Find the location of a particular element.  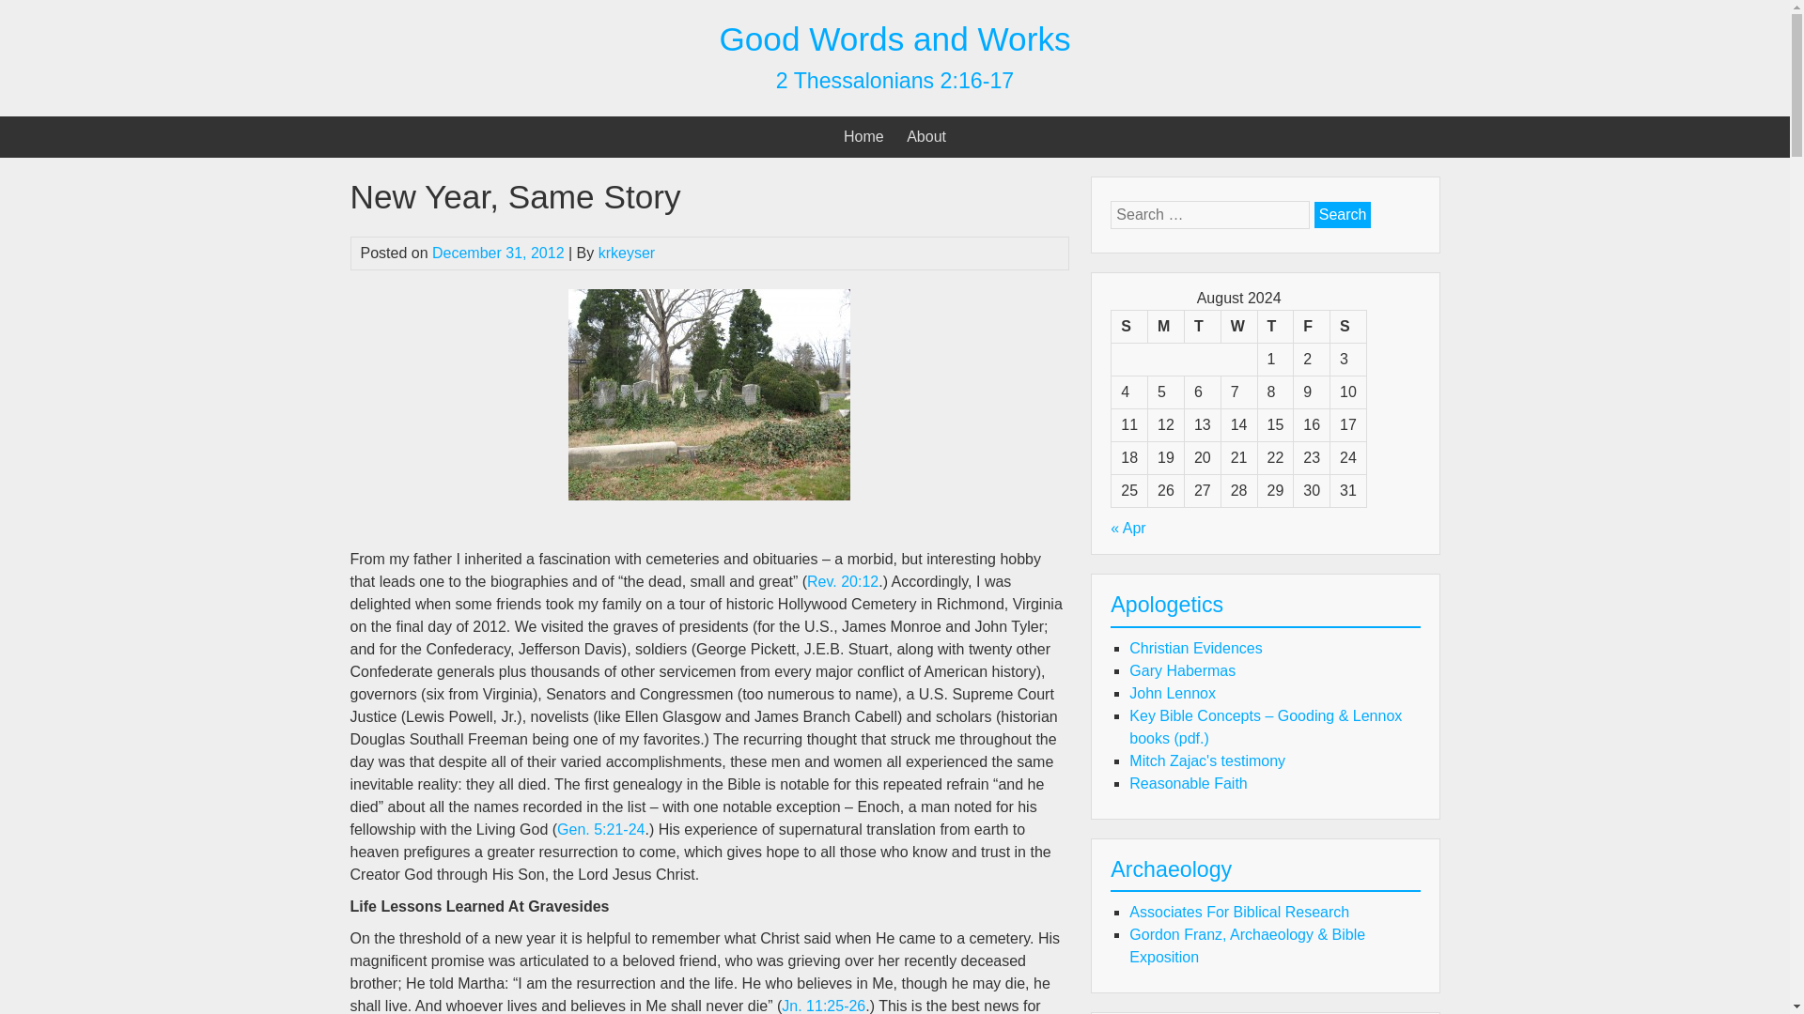

Thursday is located at coordinates (1275, 327).